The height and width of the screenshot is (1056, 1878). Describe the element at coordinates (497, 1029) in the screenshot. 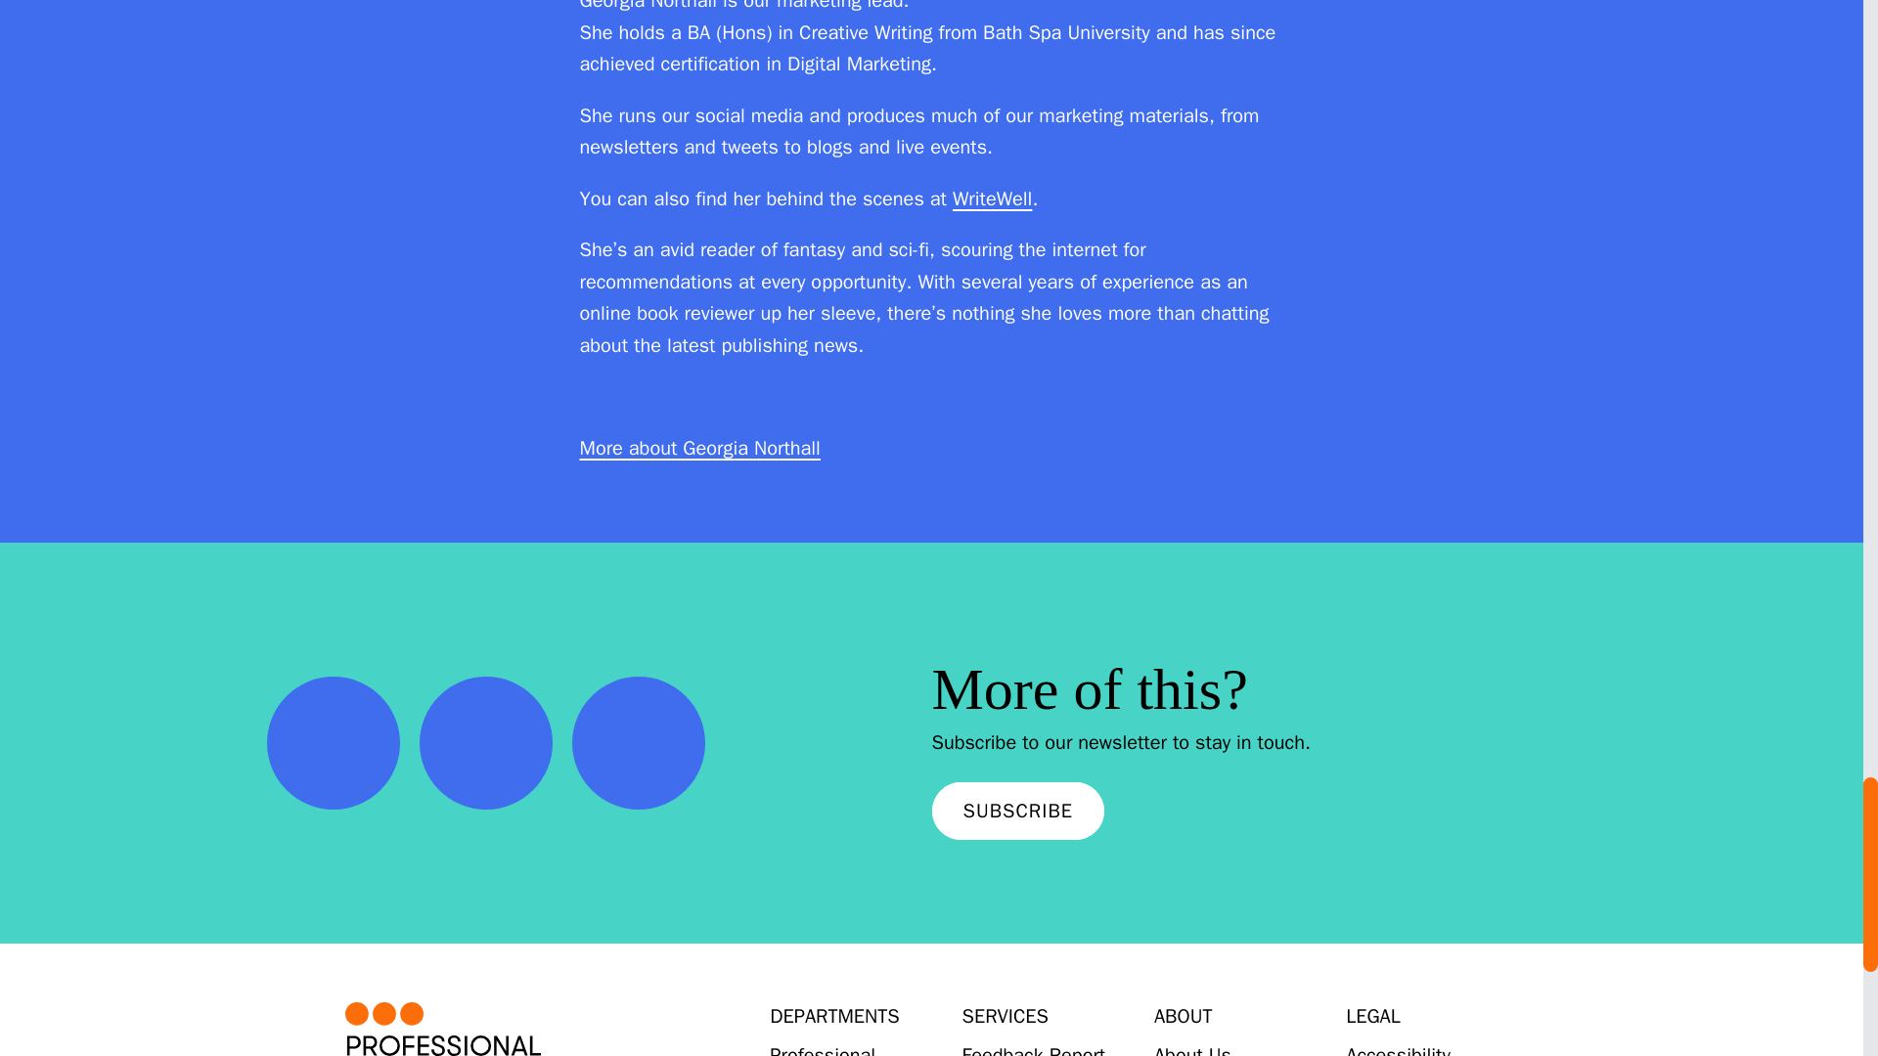

I see `Professional Writing Academy - Setting the world to write` at that location.